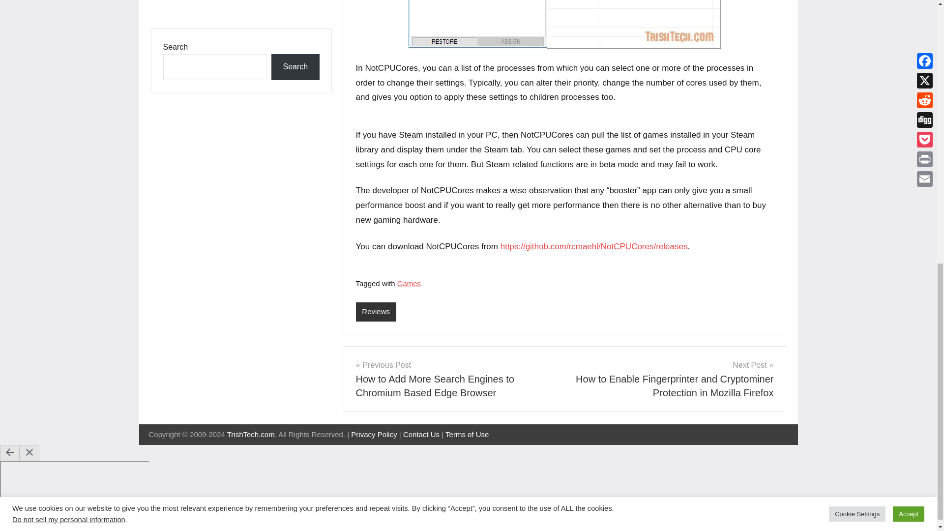 This screenshot has width=944, height=531. I want to click on Privacy Policy, so click(374, 434).